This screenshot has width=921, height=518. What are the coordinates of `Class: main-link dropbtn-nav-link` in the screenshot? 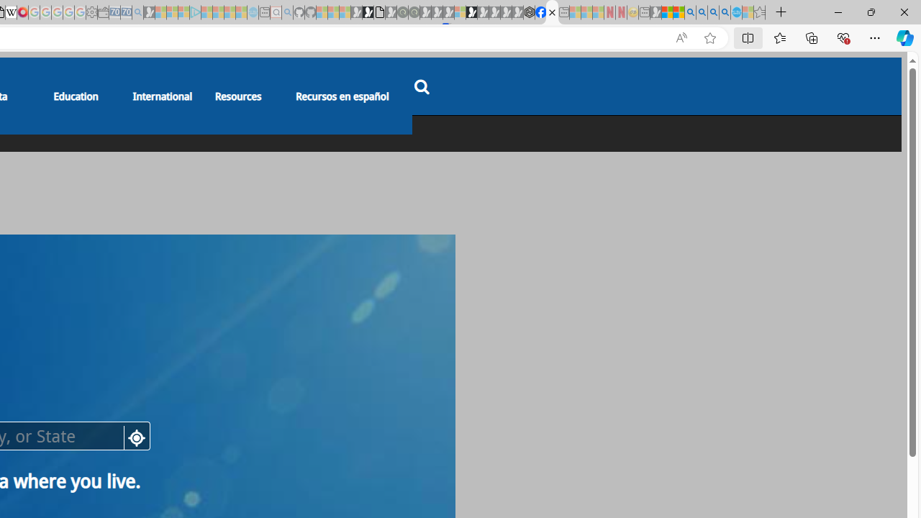 It's located at (342, 96).